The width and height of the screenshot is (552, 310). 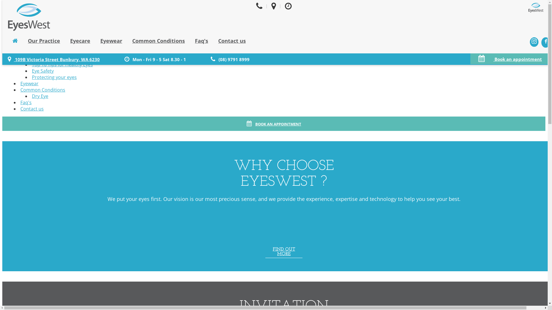 I want to click on Contact us, so click(x=232, y=41).